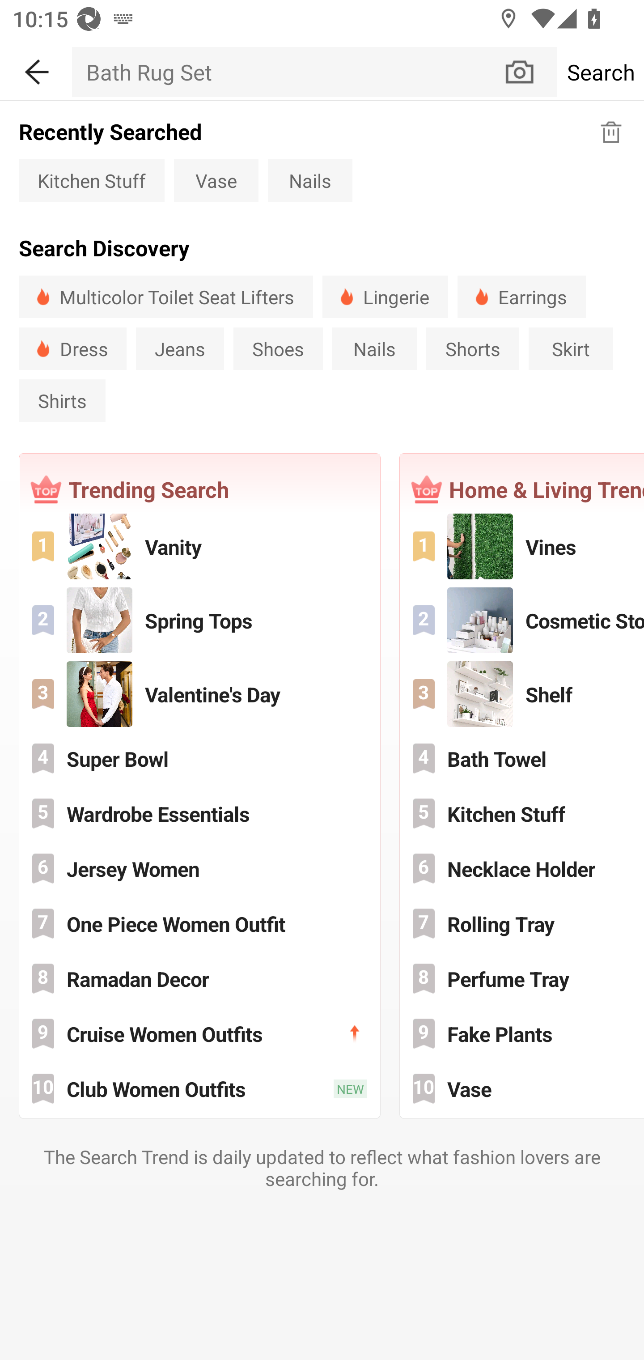 The image size is (644, 1360). Describe the element at coordinates (374, 348) in the screenshot. I see `Nails` at that location.